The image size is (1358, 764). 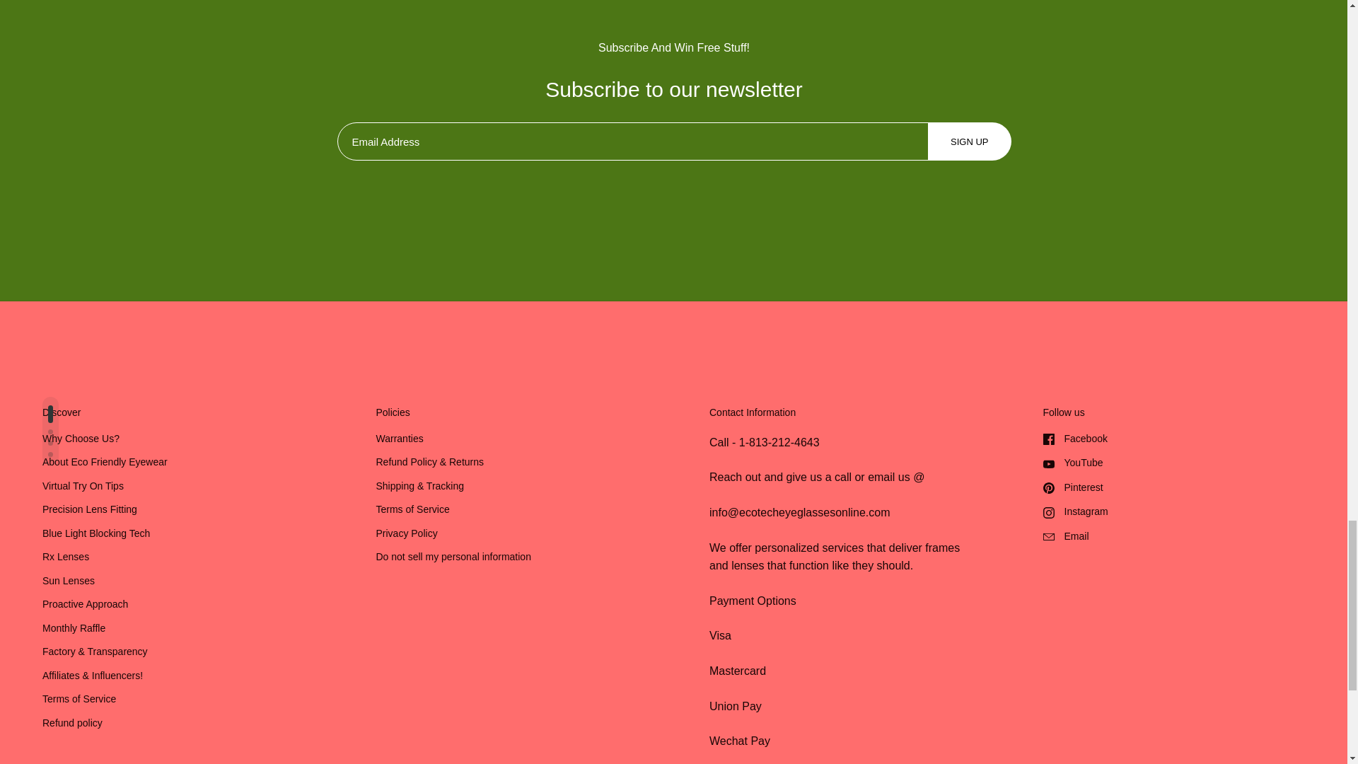 I want to click on Why Choose Us?, so click(x=81, y=439).